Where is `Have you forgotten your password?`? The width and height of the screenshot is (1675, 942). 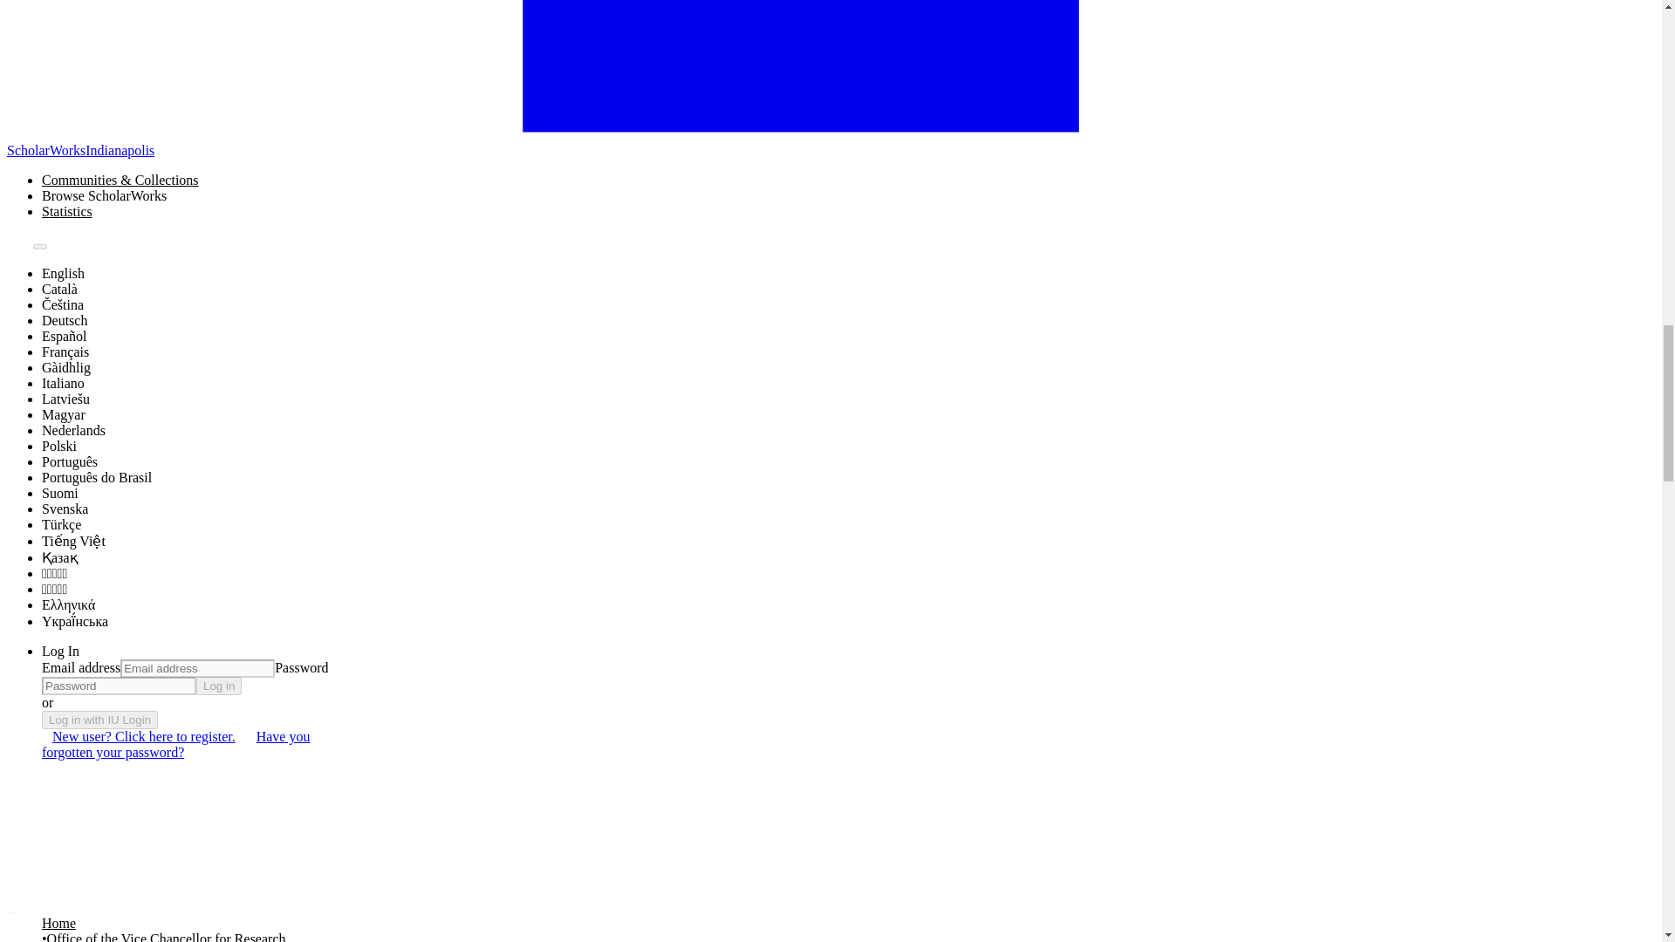
Have you forgotten your password? is located at coordinates (176, 743).